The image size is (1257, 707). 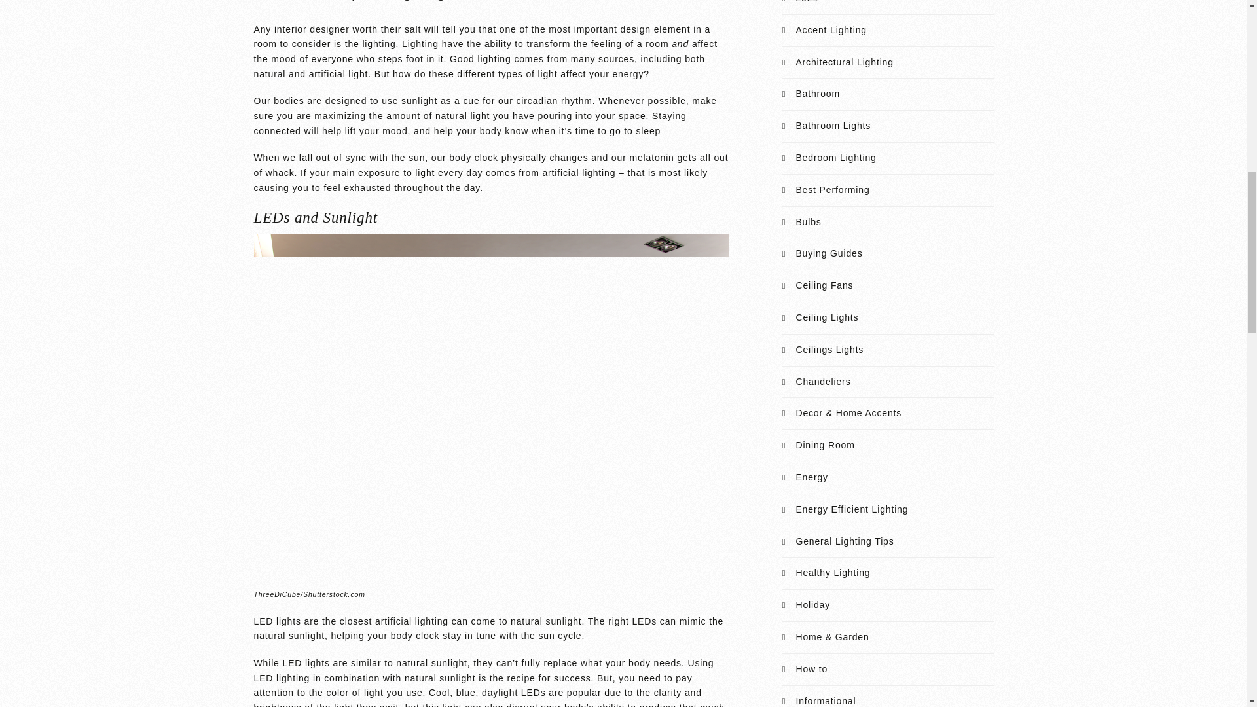 What do you see at coordinates (833, 190) in the screenshot?
I see `Best Performing` at bounding box center [833, 190].